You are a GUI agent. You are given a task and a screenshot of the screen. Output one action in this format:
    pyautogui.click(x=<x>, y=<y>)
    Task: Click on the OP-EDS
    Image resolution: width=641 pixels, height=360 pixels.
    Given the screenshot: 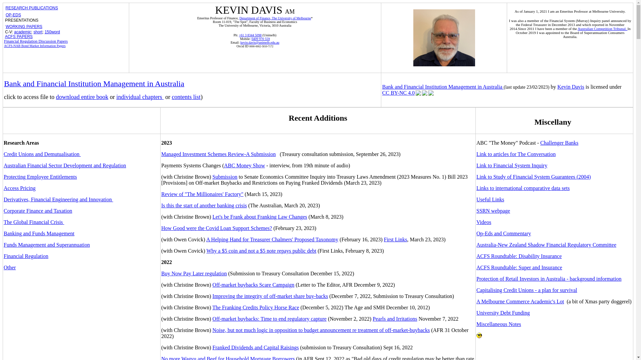 What is the action you would take?
    pyautogui.click(x=13, y=15)
    